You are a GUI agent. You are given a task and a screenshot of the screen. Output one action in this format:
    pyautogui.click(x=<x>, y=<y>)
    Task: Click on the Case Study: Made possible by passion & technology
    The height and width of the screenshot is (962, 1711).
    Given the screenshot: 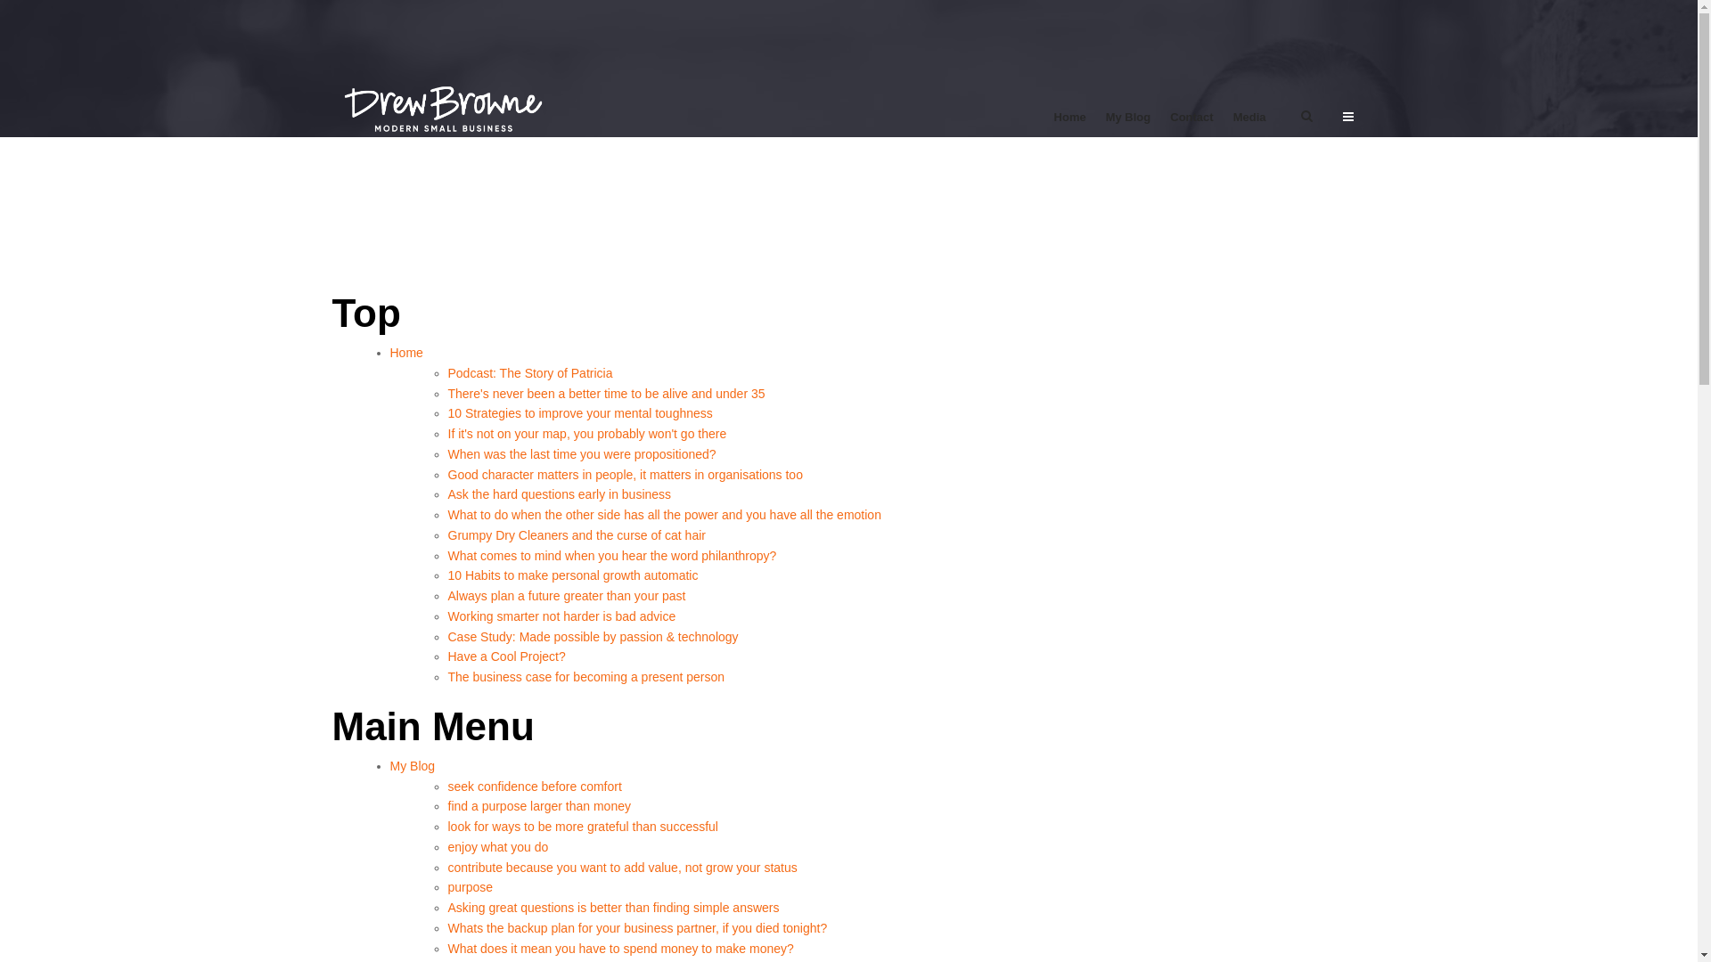 What is the action you would take?
    pyautogui.click(x=593, y=636)
    